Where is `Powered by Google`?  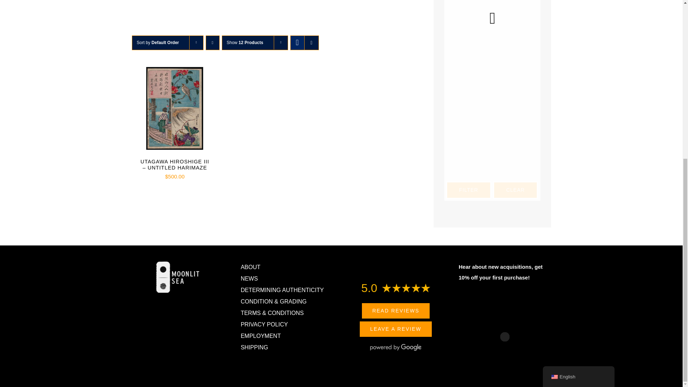 Powered by Google is located at coordinates (396, 347).